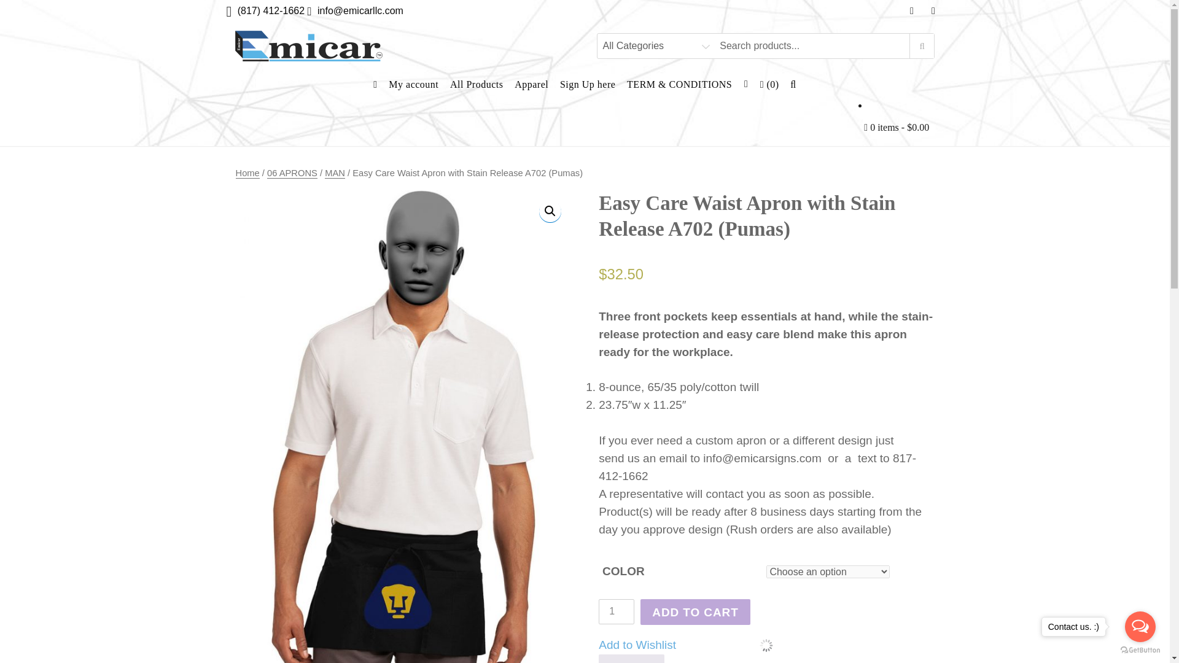 This screenshot has height=663, width=1179. I want to click on MAN, so click(335, 173).